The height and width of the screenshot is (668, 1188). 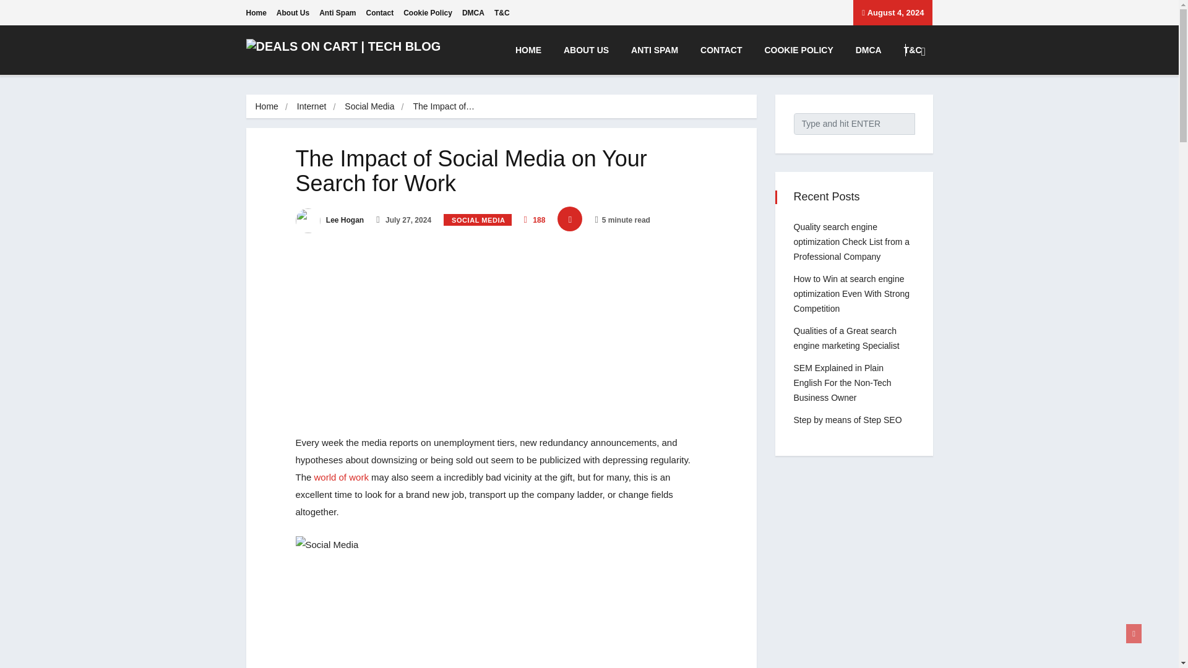 I want to click on Home, so click(x=266, y=106).